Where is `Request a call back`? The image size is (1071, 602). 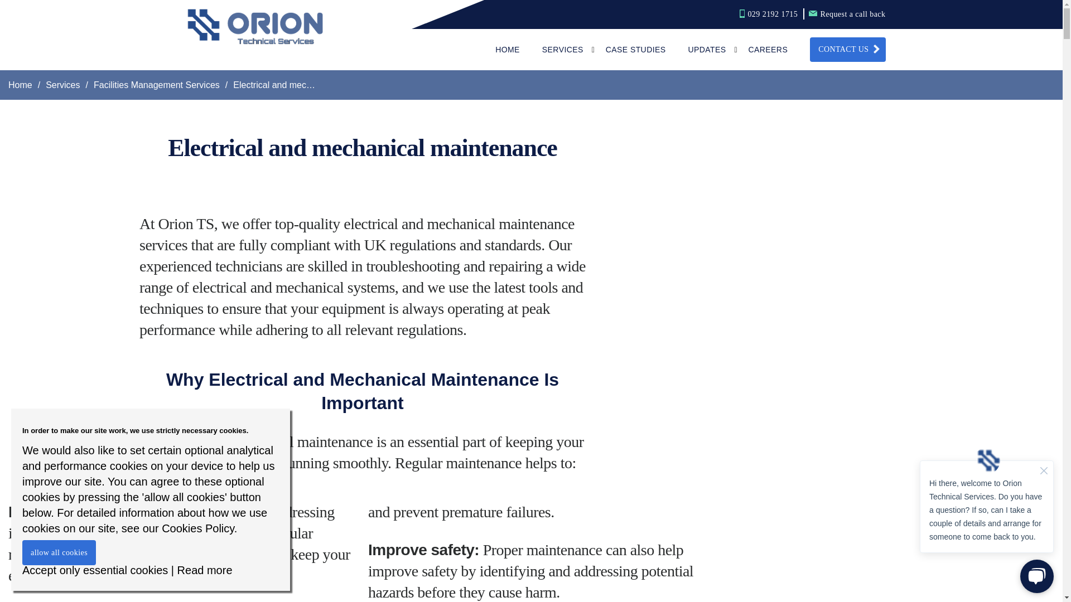 Request a call back is located at coordinates (847, 14).